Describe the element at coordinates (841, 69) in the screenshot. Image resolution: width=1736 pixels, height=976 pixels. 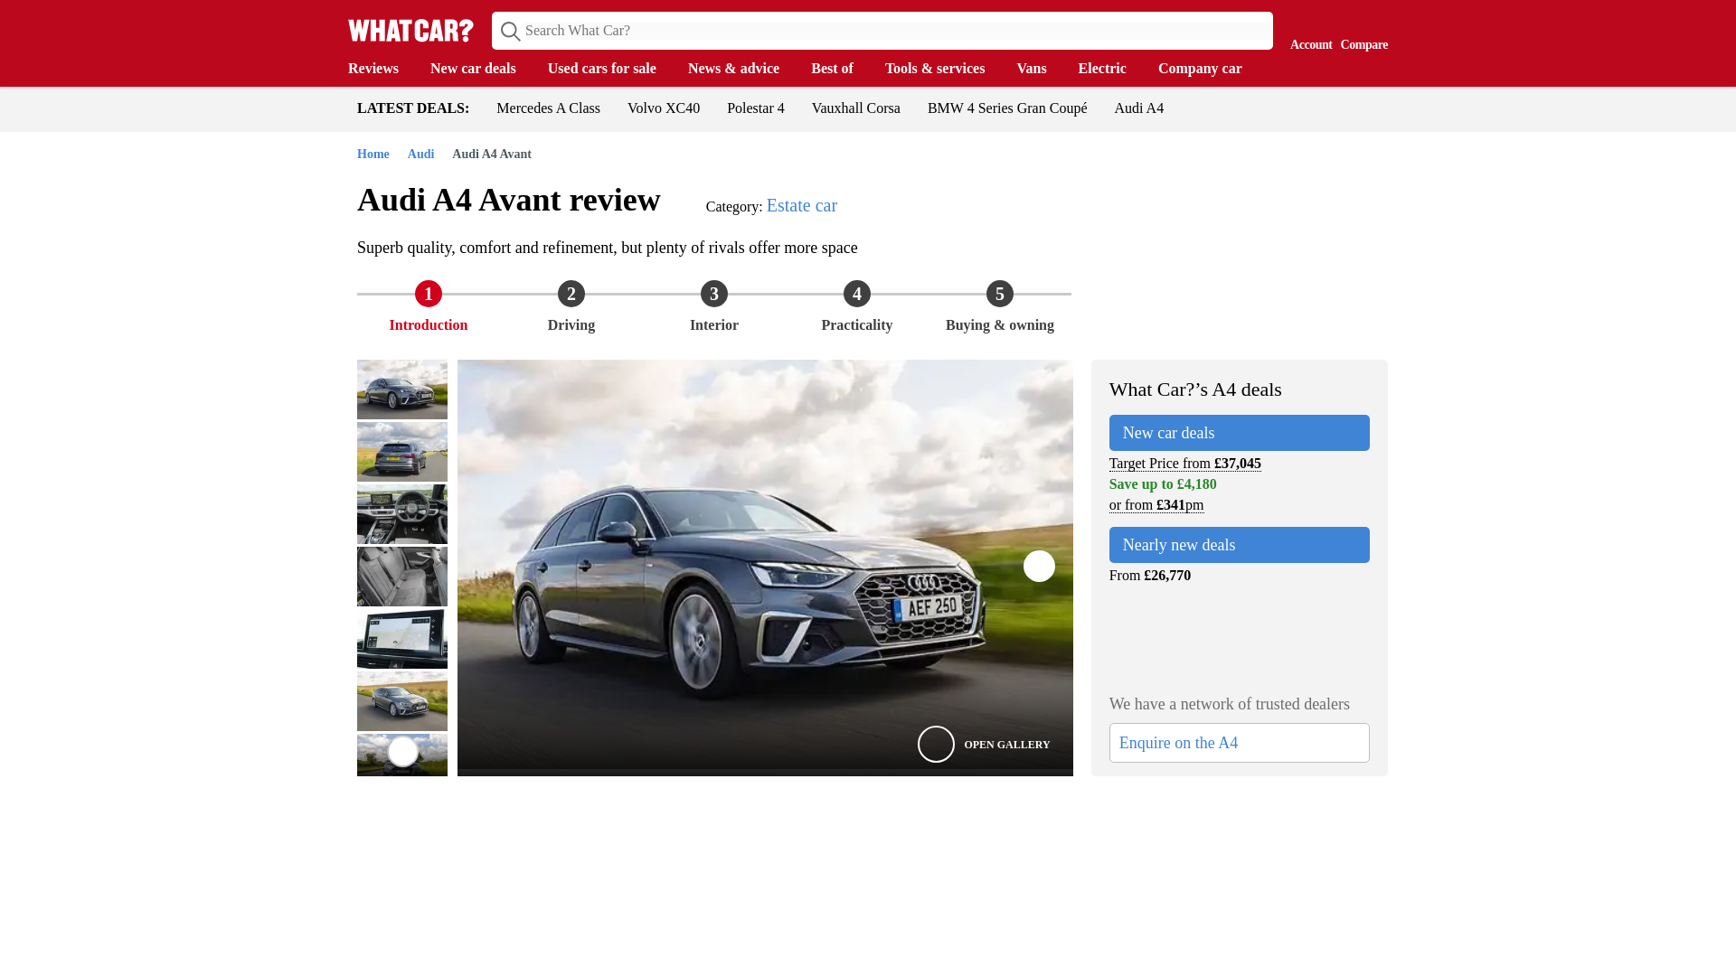
I see `Best of` at that location.